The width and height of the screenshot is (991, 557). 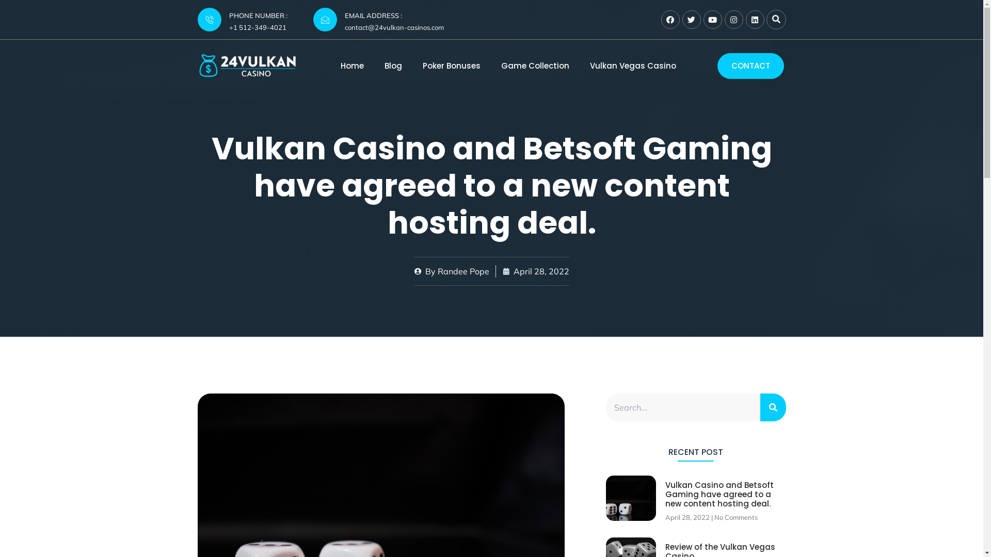 What do you see at coordinates (393, 66) in the screenshot?
I see `Blog` at bounding box center [393, 66].